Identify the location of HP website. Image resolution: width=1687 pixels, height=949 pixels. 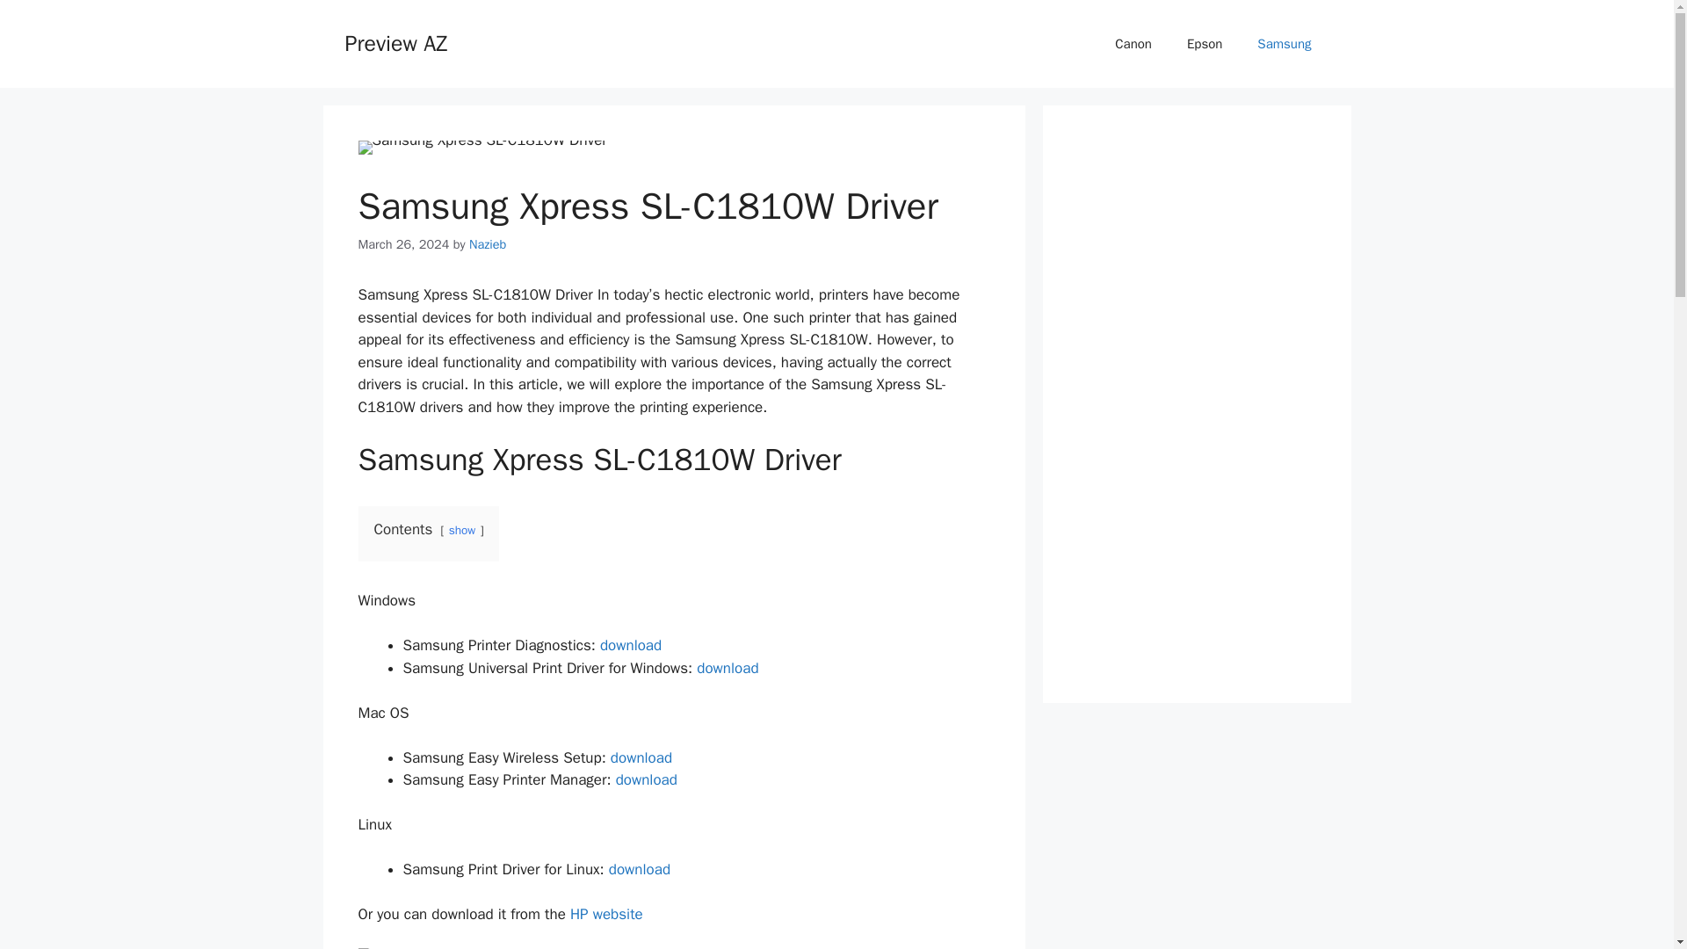
(606, 914).